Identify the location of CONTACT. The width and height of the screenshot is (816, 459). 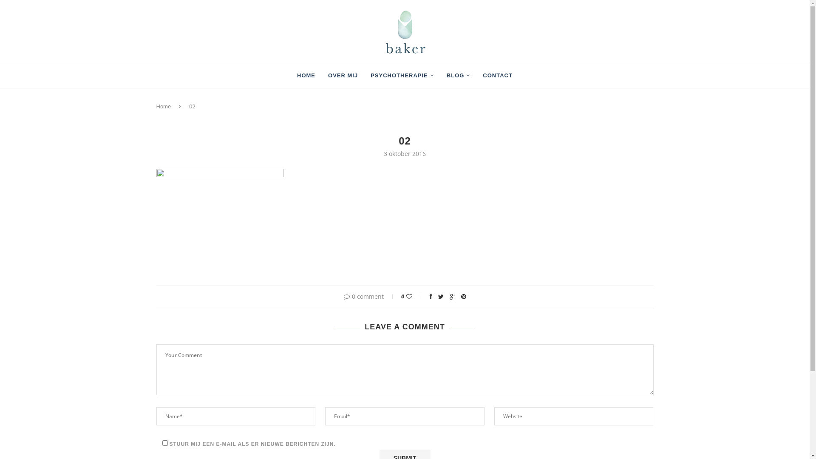
(498, 76).